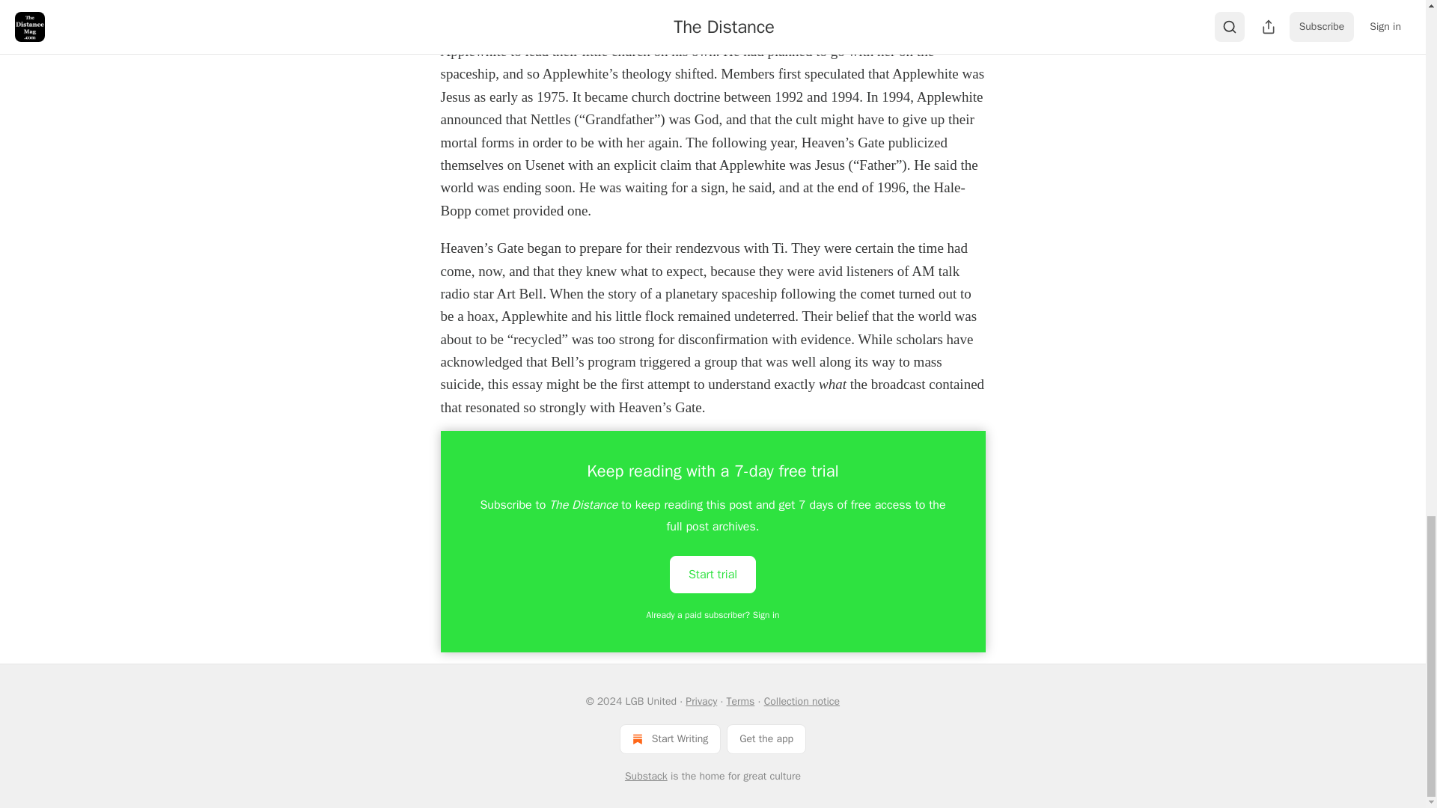  What do you see at coordinates (670, 738) in the screenshot?
I see `Start Writing` at bounding box center [670, 738].